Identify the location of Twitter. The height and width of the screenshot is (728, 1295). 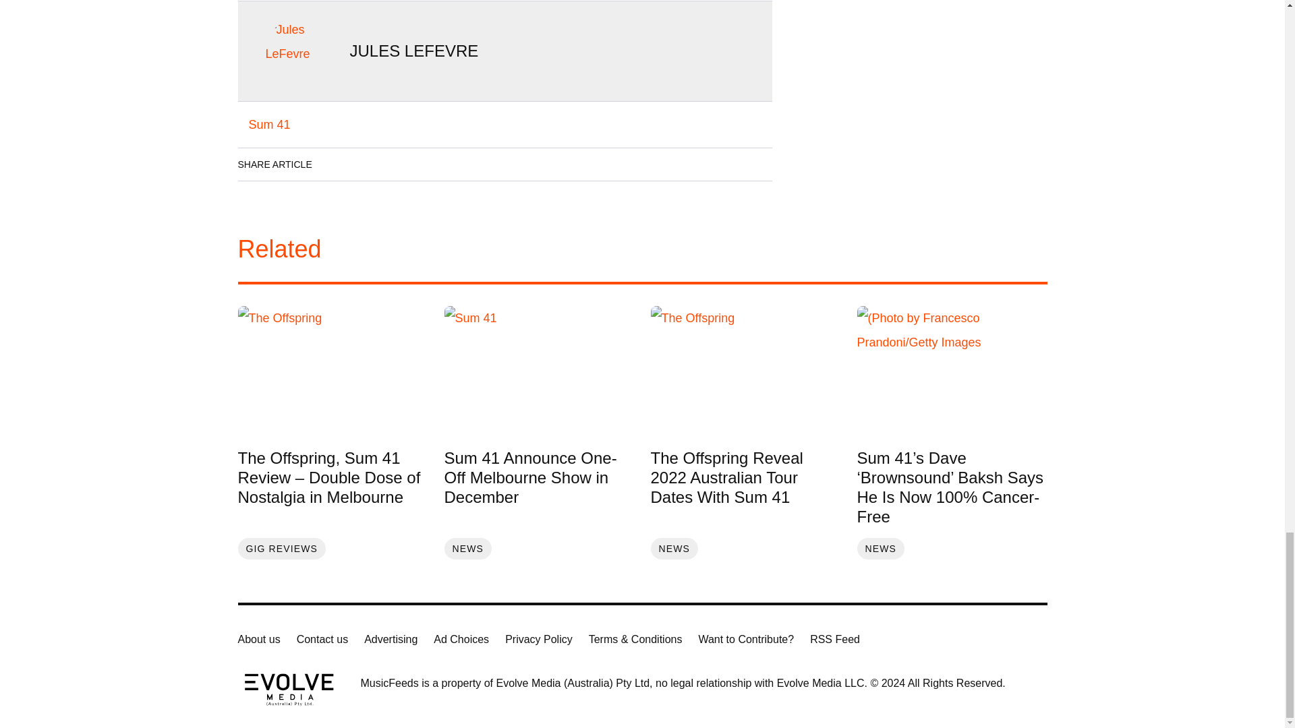
(412, 164).